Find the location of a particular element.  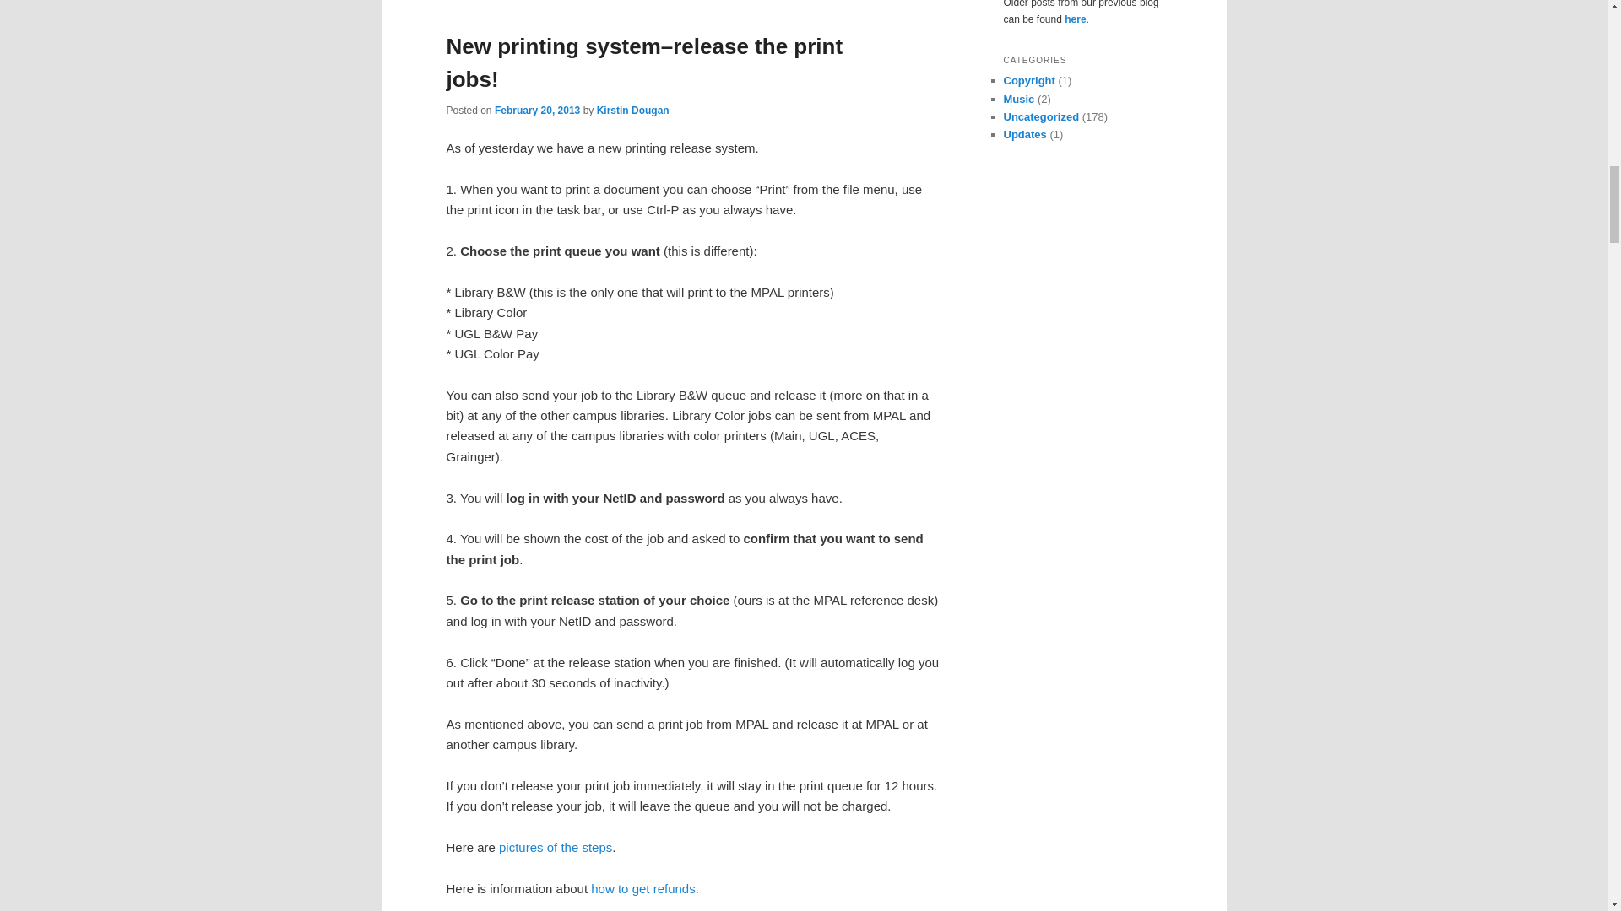

1:00 pm is located at coordinates (537, 111).